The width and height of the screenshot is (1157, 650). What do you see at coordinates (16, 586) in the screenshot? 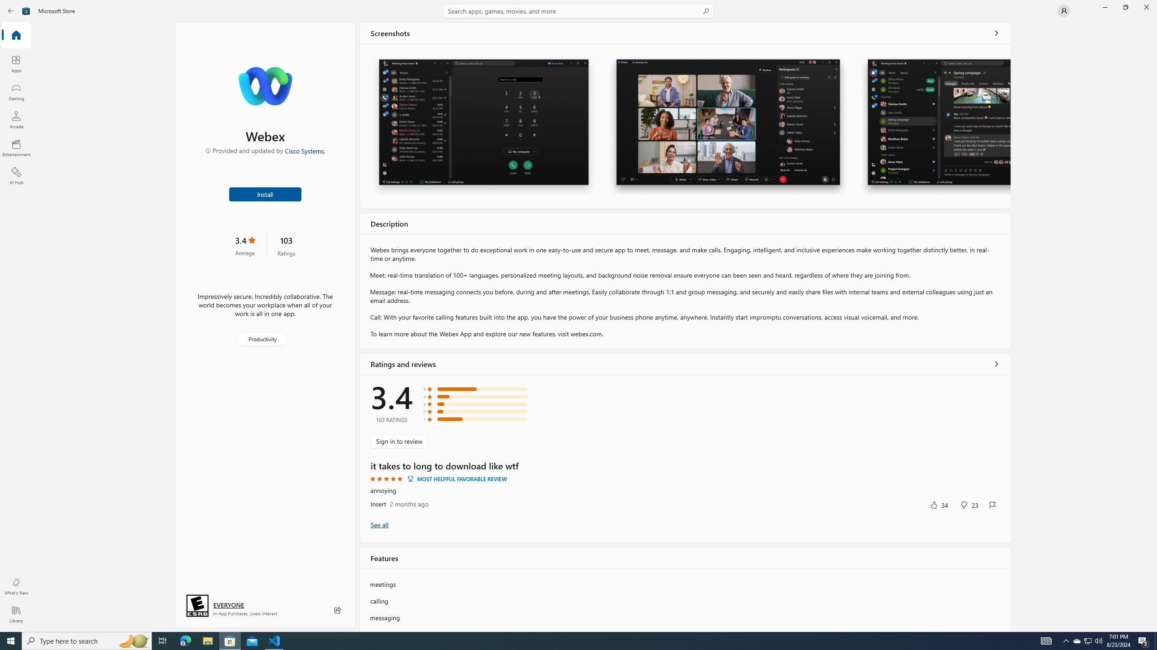
I see `What's New` at bounding box center [16, 586].